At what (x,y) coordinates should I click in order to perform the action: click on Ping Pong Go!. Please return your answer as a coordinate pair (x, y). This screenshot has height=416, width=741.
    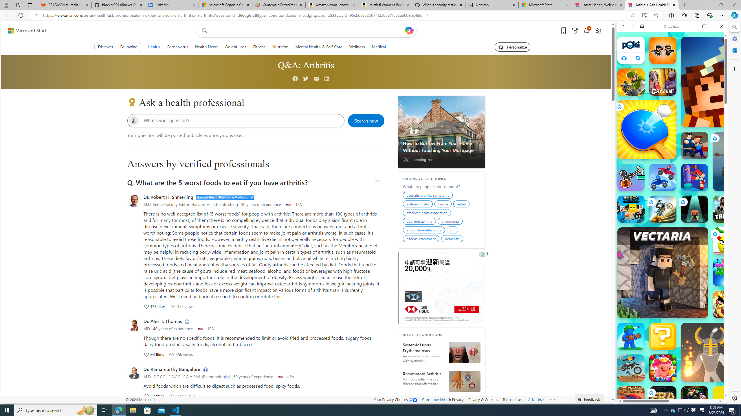
    Looking at the image, I should click on (647, 130).